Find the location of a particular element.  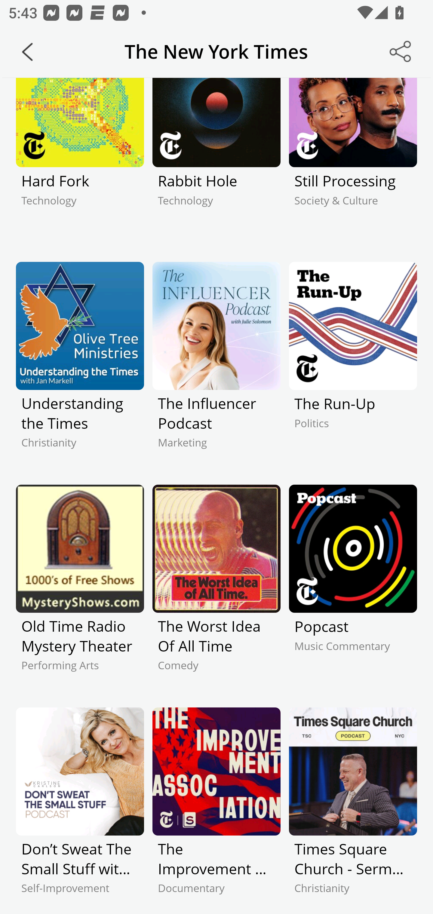

The Run-Up Politics is located at coordinates (353, 366).